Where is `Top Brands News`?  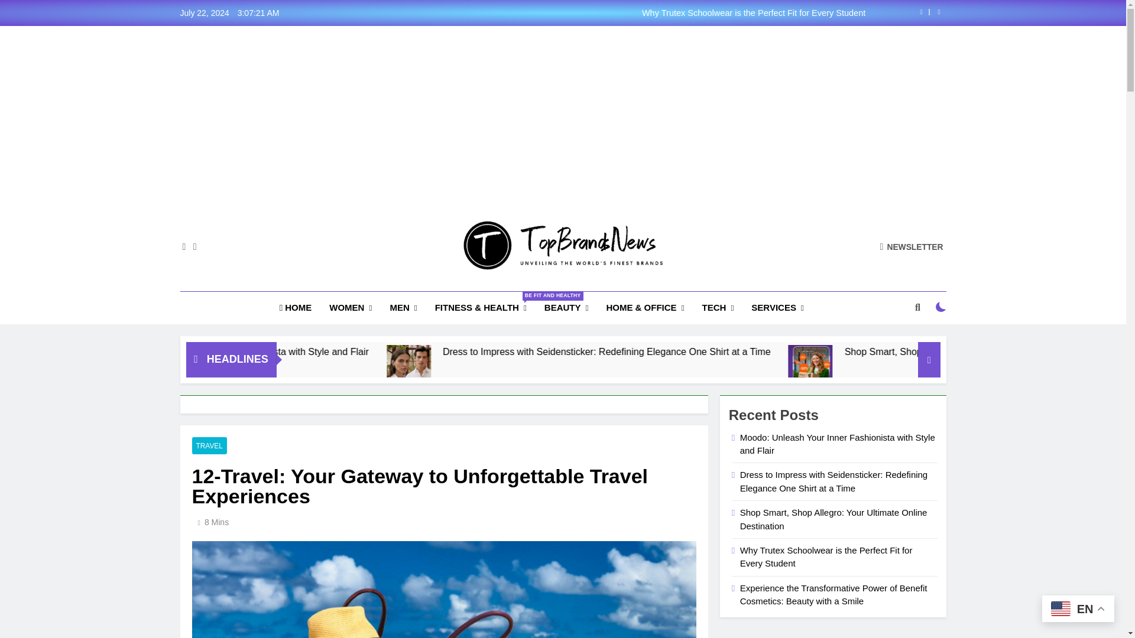 Top Brands News is located at coordinates (474, 287).